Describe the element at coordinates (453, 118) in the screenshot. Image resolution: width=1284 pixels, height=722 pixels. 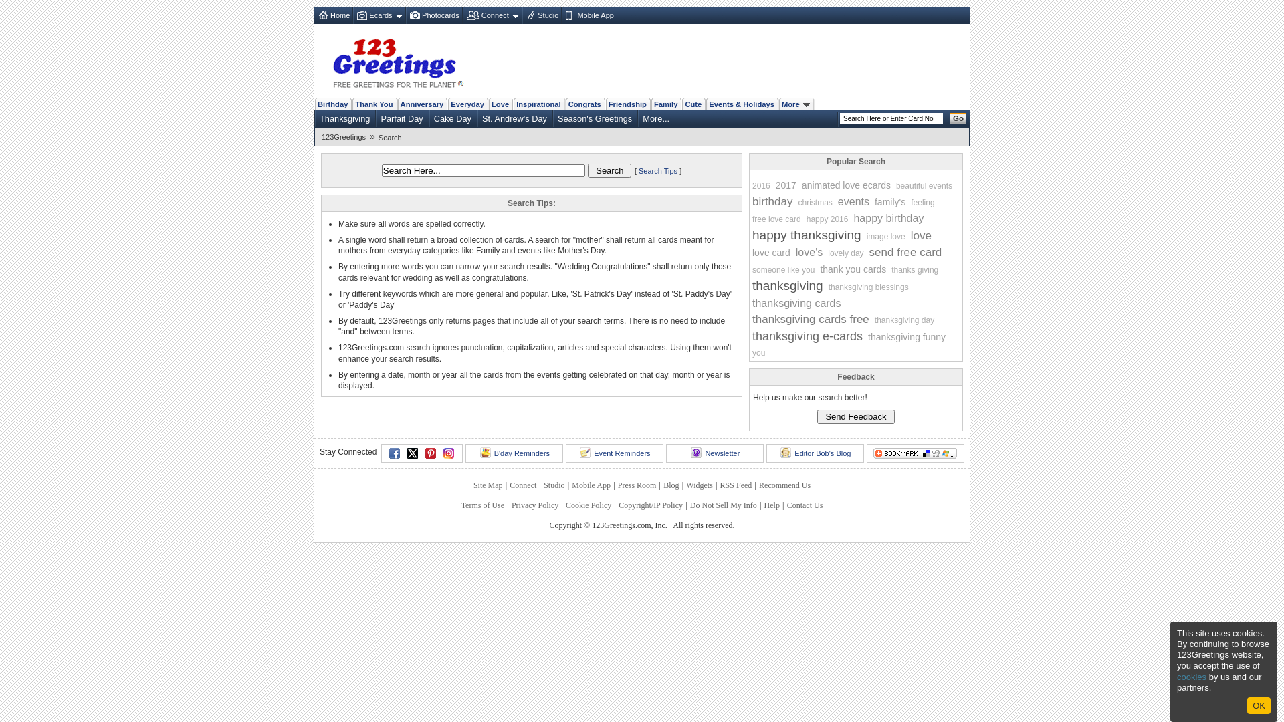
I see `Cake Day` at that location.